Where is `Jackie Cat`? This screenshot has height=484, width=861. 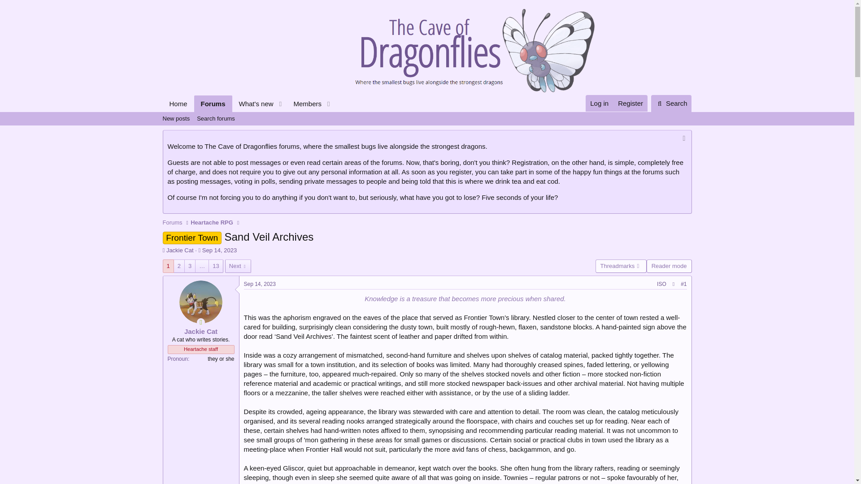
Jackie Cat is located at coordinates (671, 103).